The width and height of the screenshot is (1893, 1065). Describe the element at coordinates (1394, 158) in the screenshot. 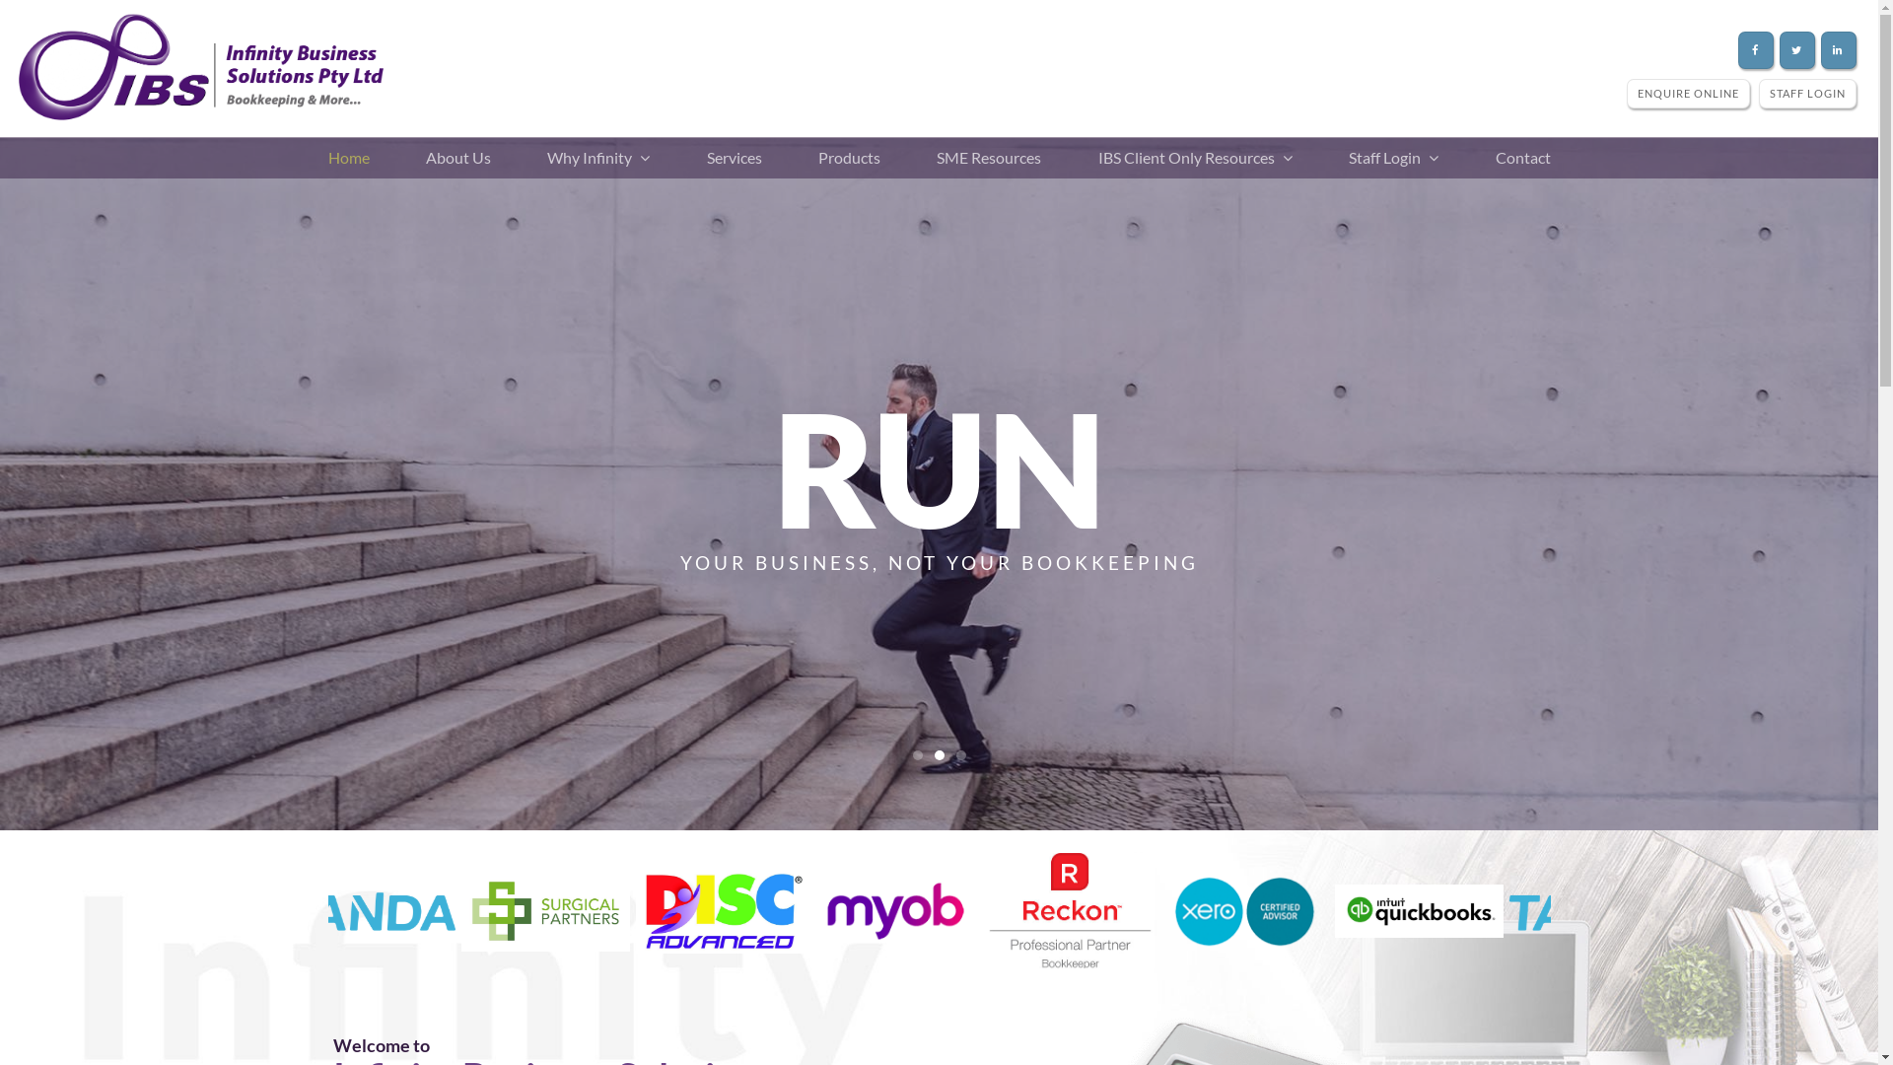

I see `Staff Login` at that location.